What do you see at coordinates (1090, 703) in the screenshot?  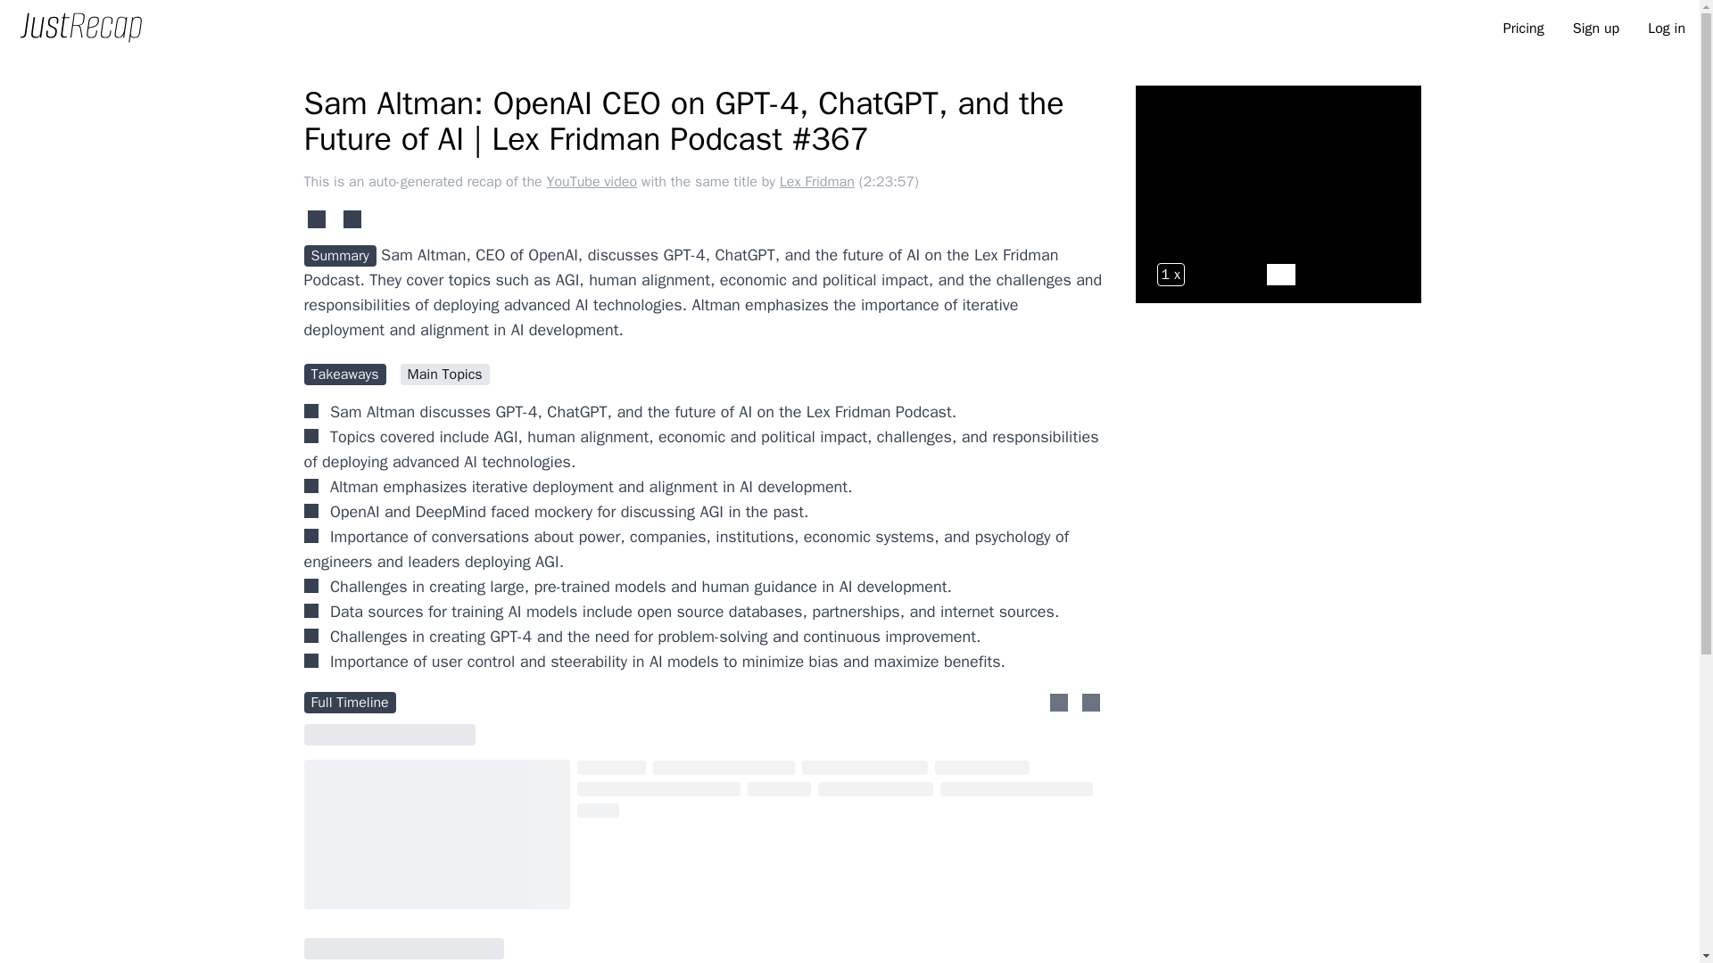 I see `More actions` at bounding box center [1090, 703].